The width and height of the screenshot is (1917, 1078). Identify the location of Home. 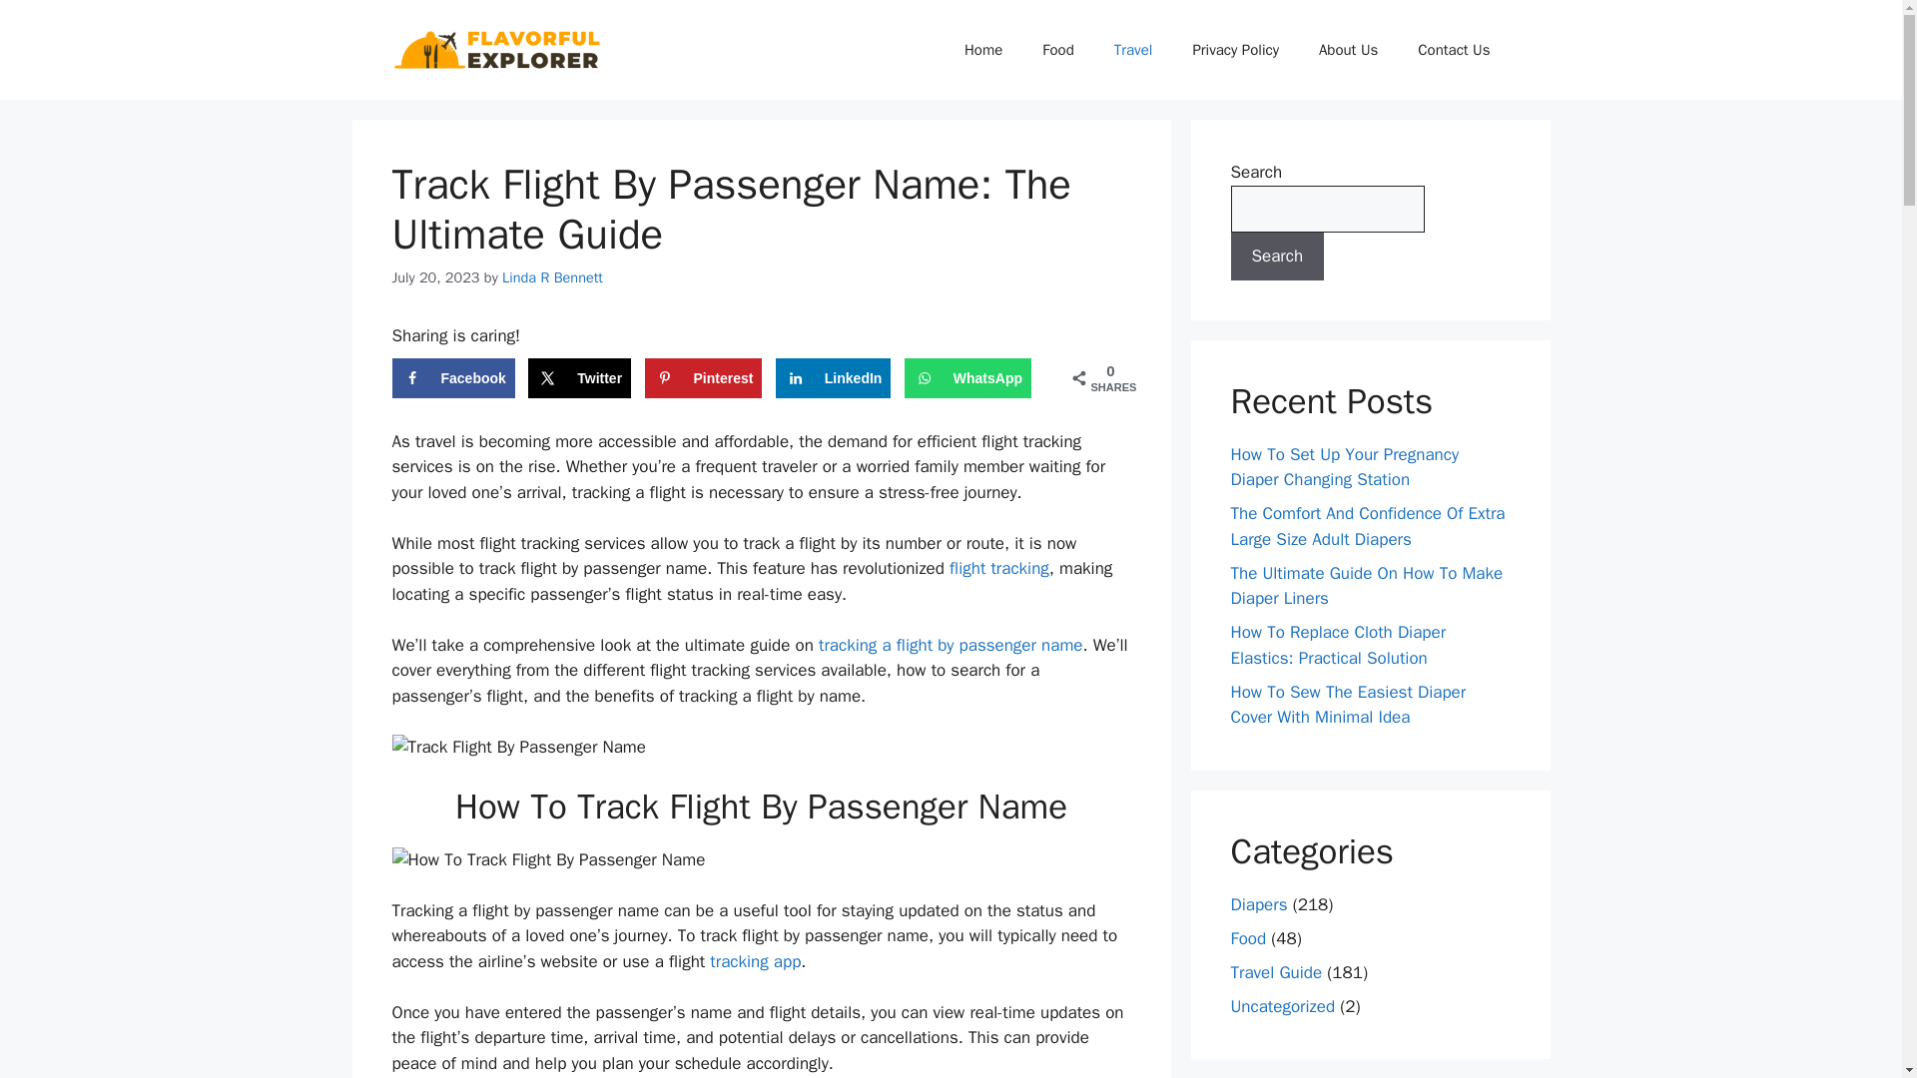
(982, 50).